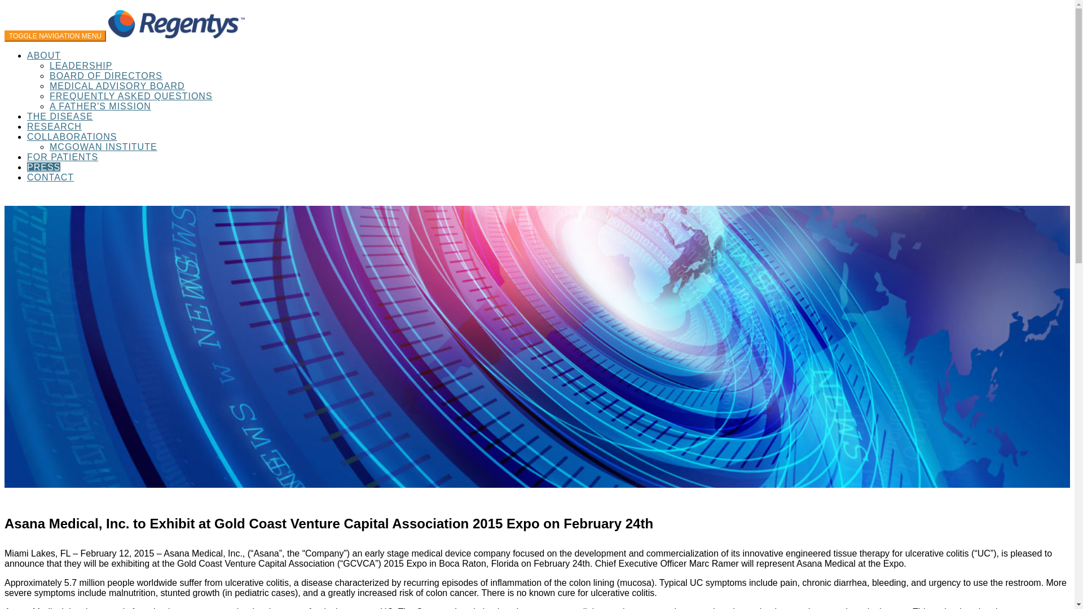 The height and width of the screenshot is (609, 1083). Describe the element at coordinates (103, 147) in the screenshot. I see `MCGOWAN INSTITUTE` at that location.